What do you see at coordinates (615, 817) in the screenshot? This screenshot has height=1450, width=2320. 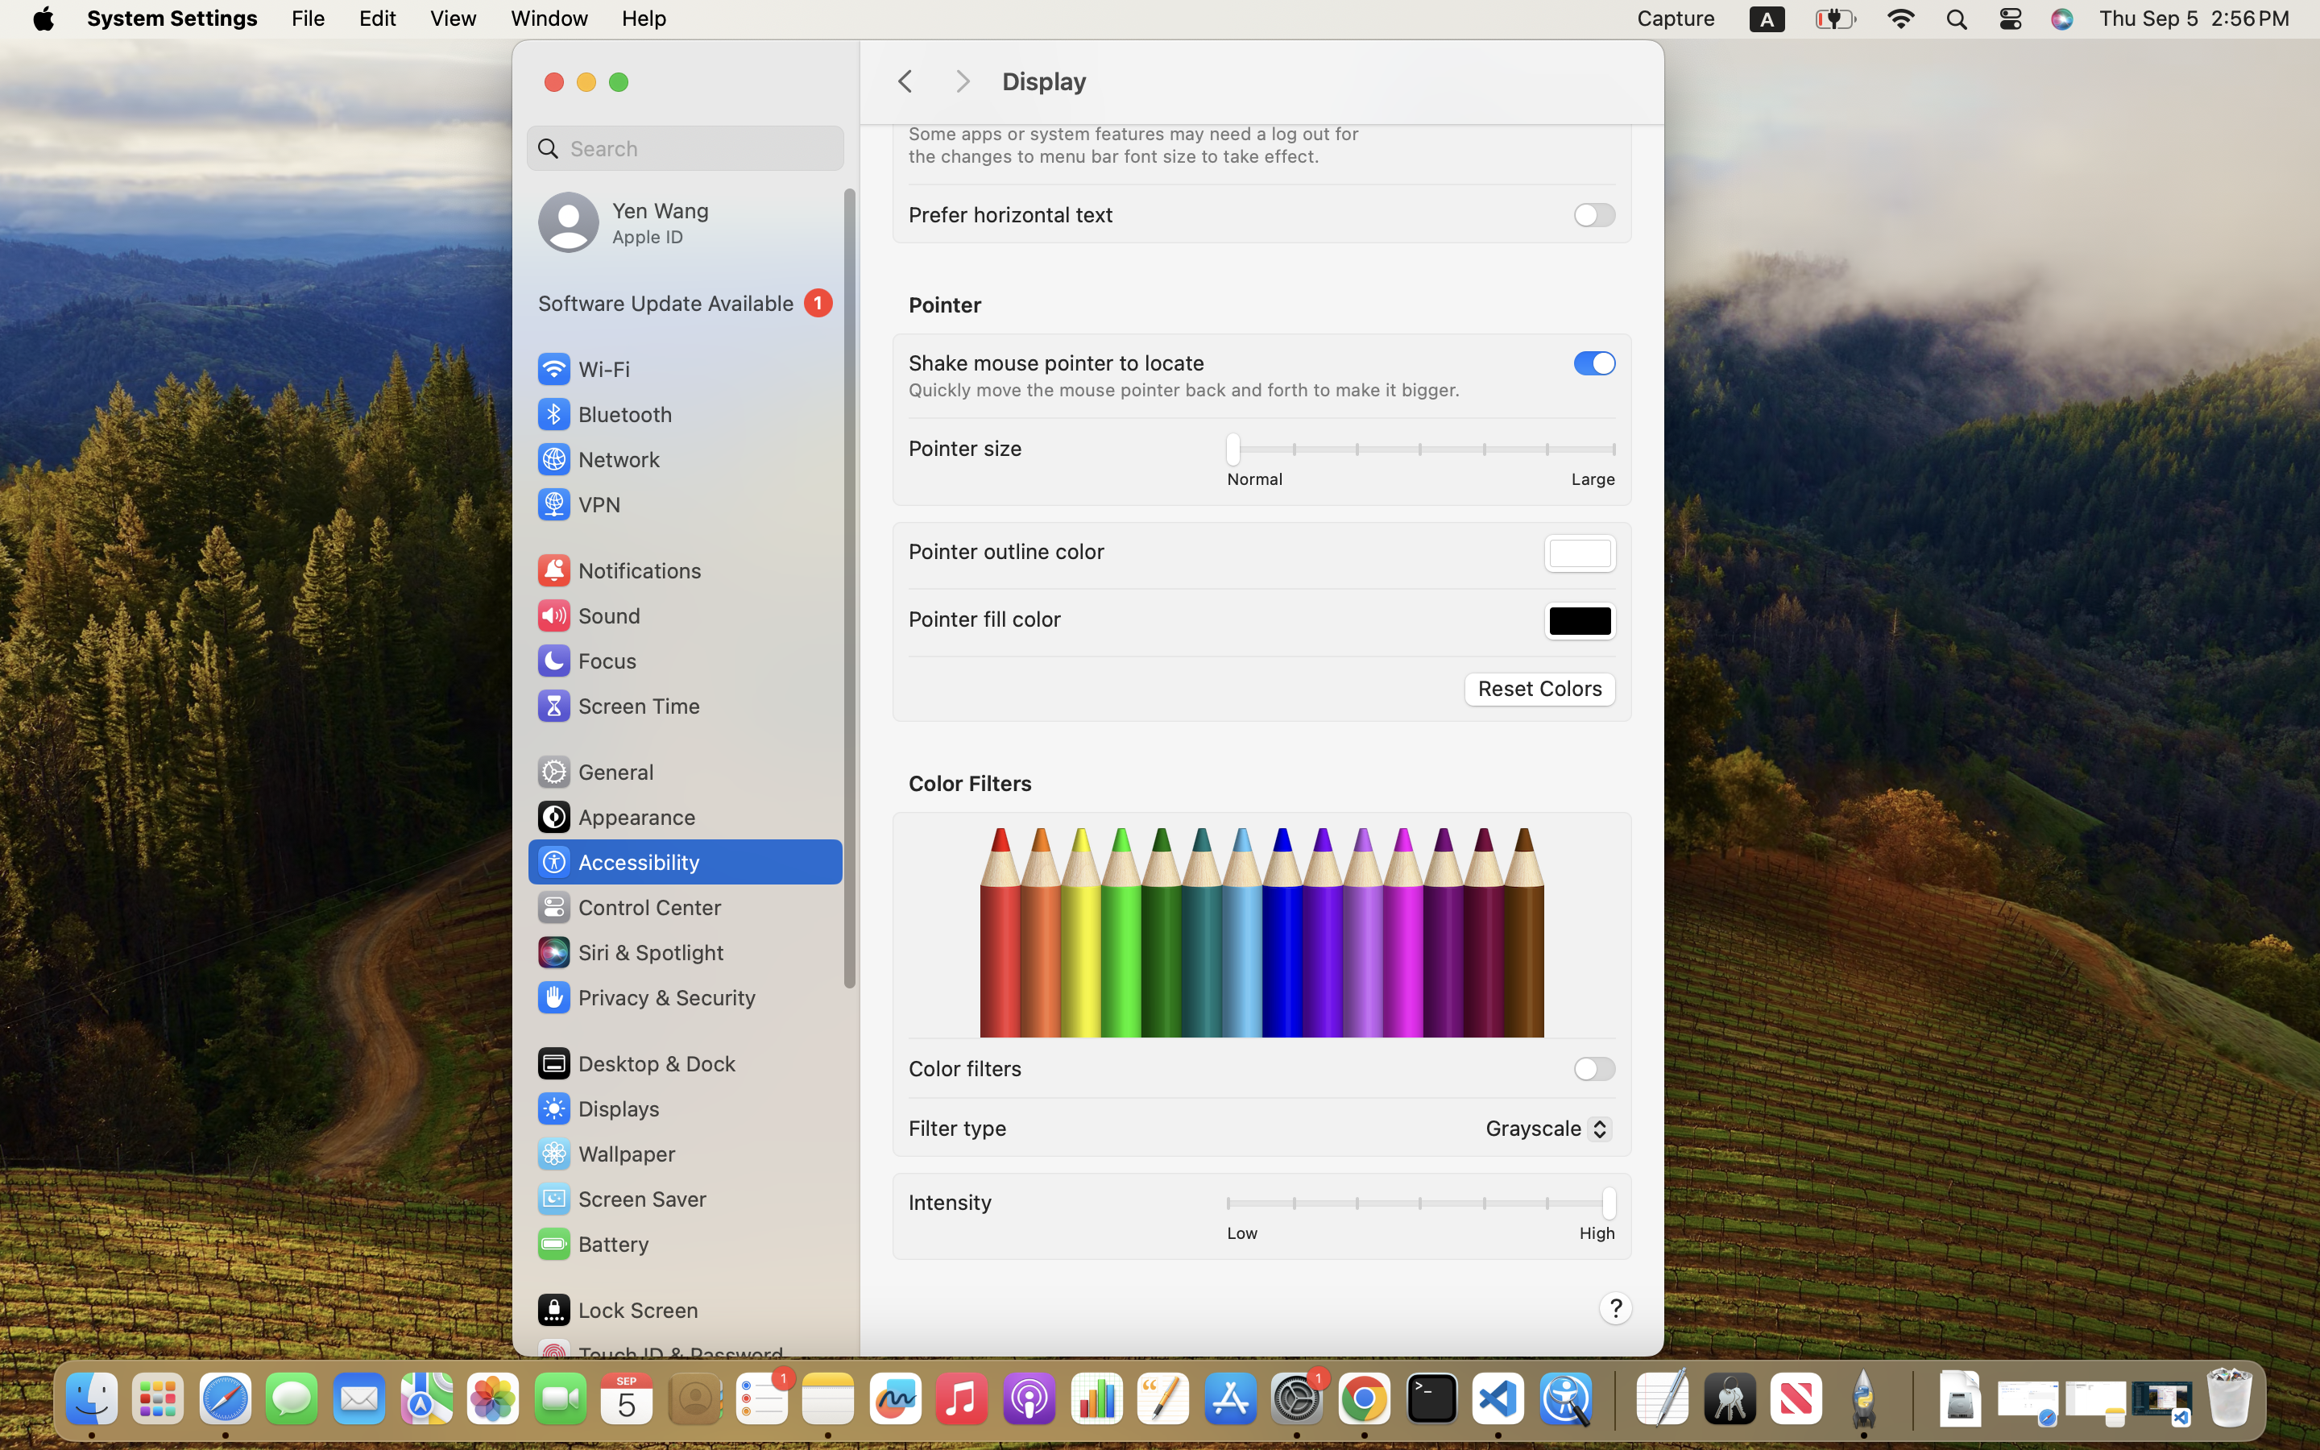 I see `Appearance` at bounding box center [615, 817].